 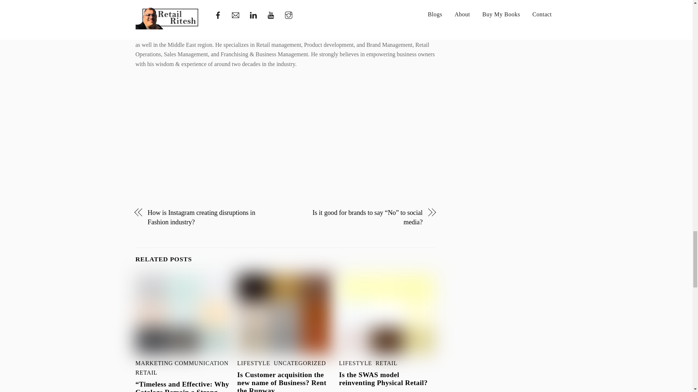 I want to click on MARKETING COMMUNICATION, so click(x=182, y=363).